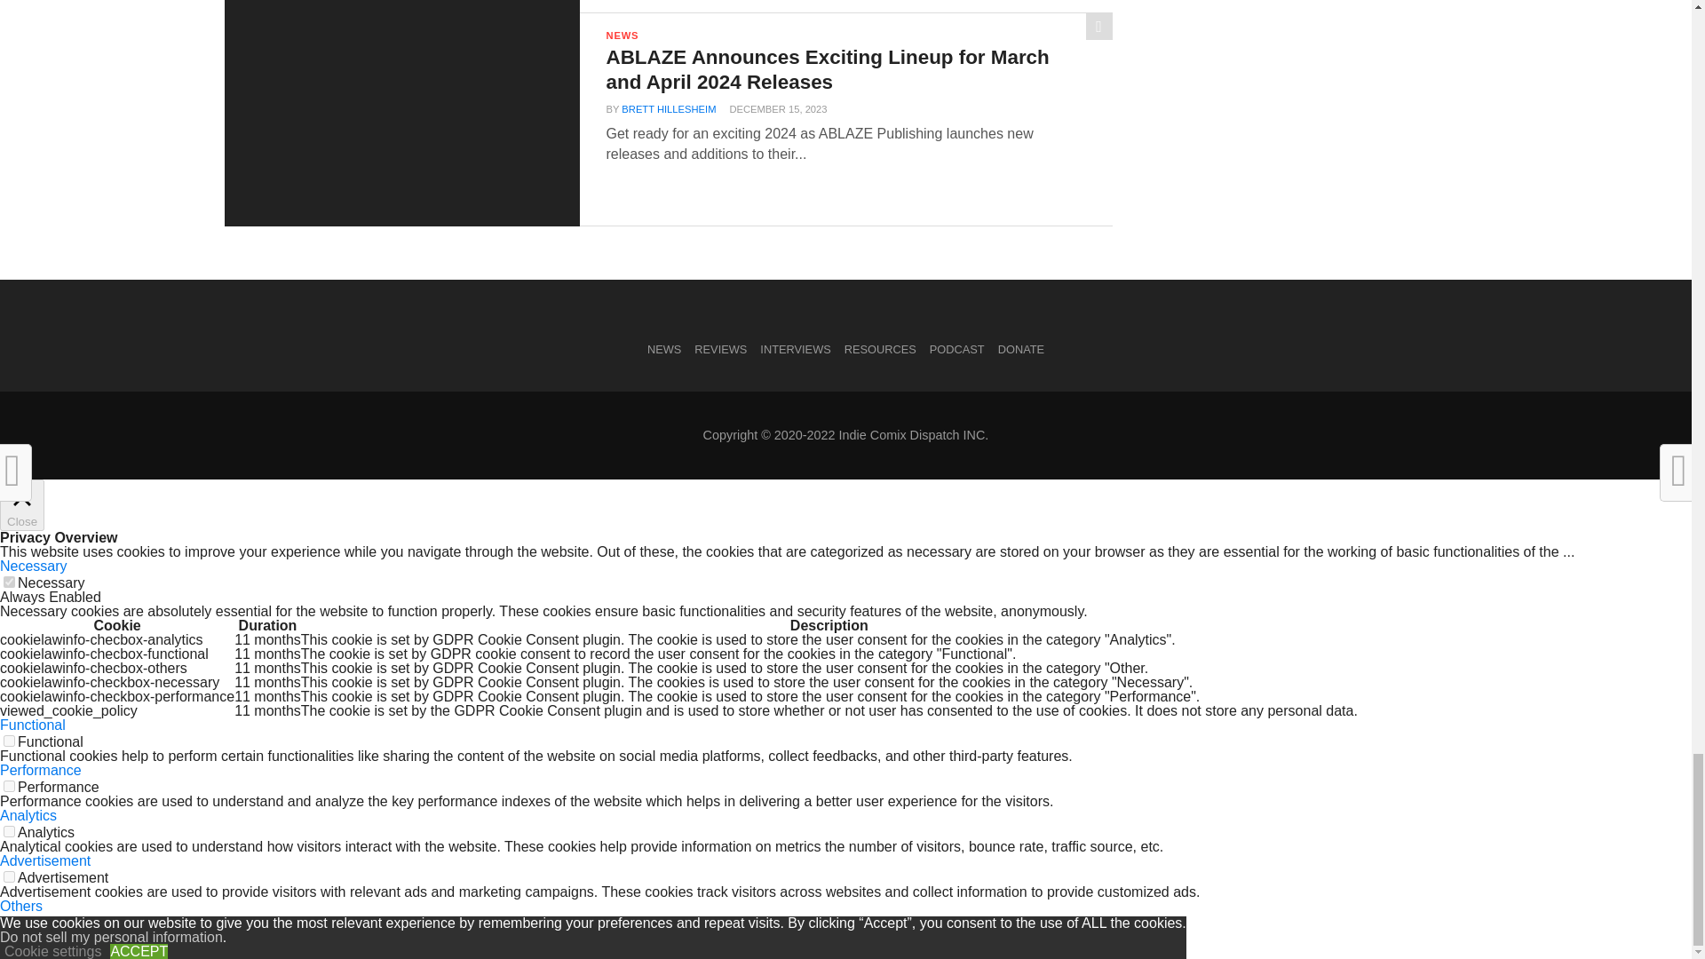 The image size is (1705, 959). Describe the element at coordinates (9, 876) in the screenshot. I see `on` at that location.